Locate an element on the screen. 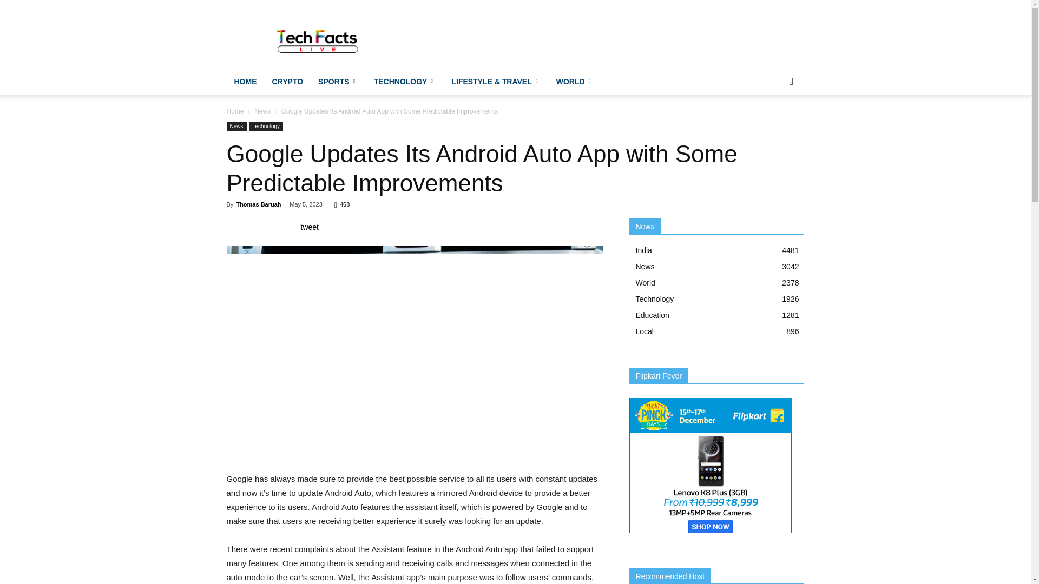  View all posts in News is located at coordinates (262, 111).